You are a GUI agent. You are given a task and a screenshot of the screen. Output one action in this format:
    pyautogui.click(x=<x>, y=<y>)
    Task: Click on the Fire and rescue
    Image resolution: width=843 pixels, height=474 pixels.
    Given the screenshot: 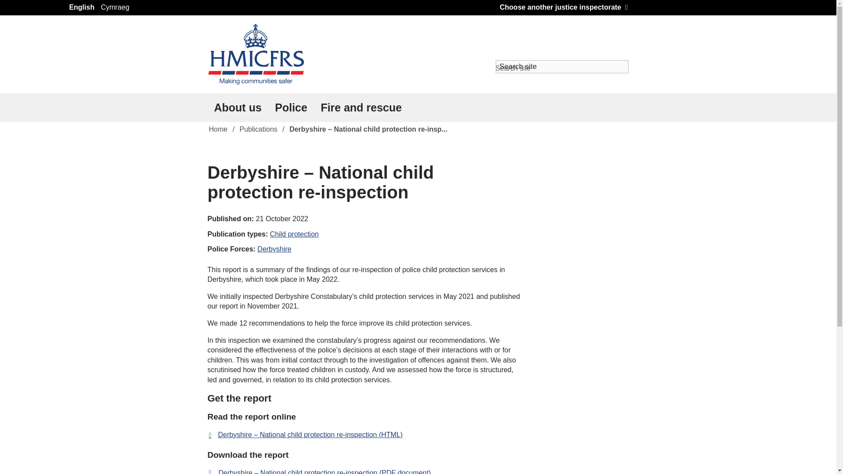 What is the action you would take?
    pyautogui.click(x=361, y=107)
    